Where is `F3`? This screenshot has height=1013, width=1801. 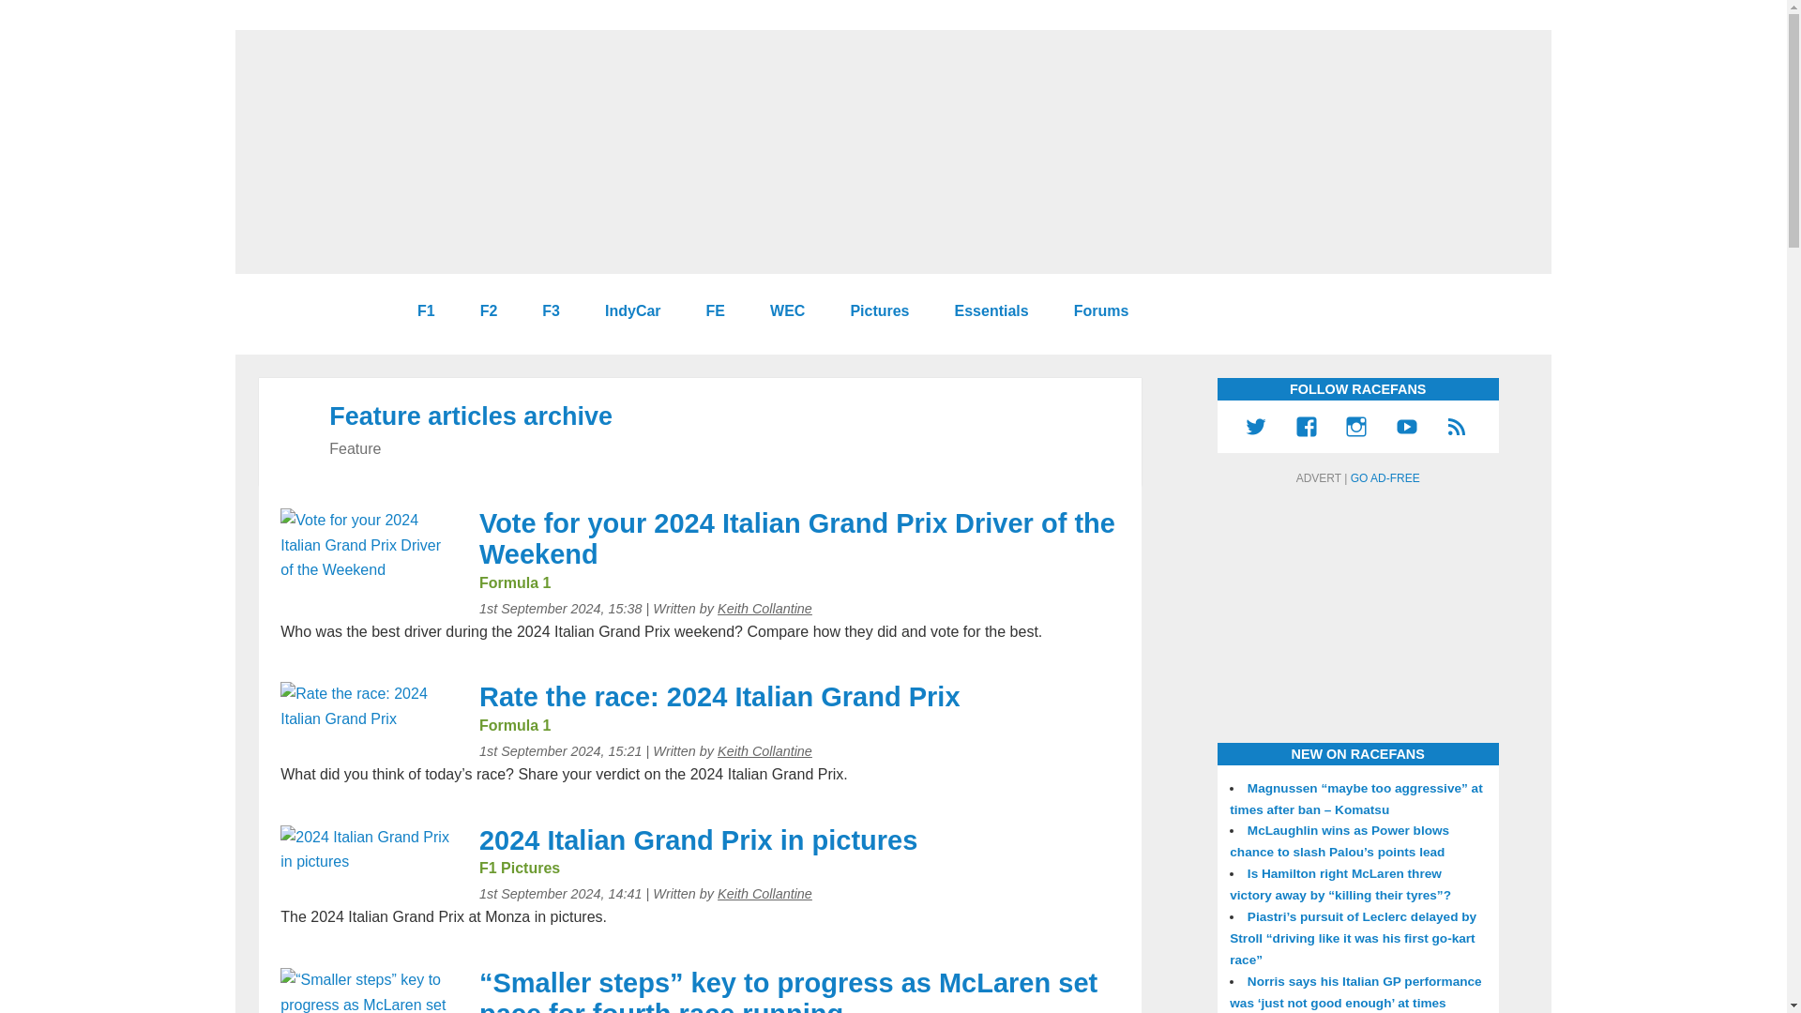
F3 is located at coordinates (542, 311).